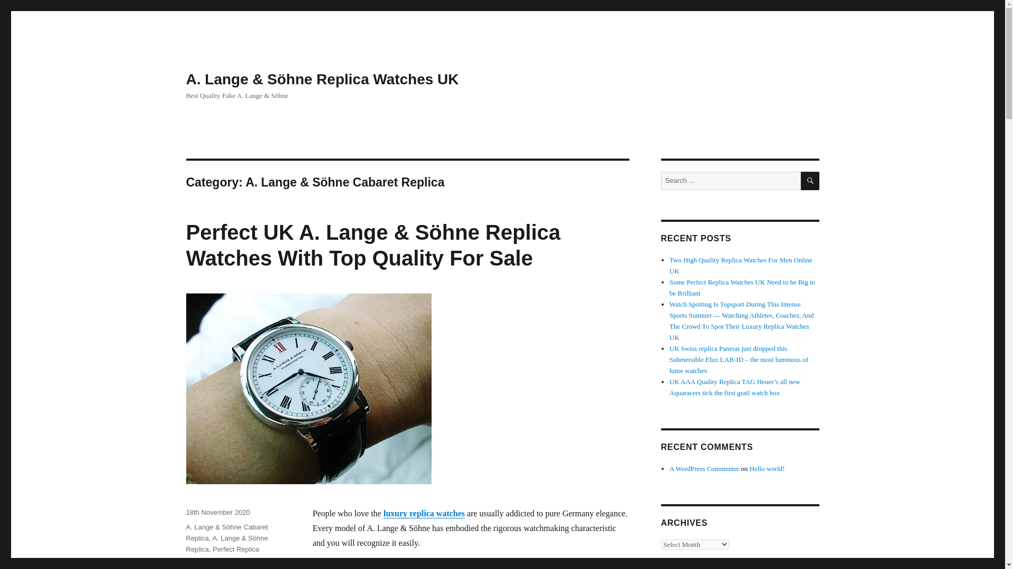 The image size is (1013, 569). Describe the element at coordinates (222, 554) in the screenshot. I see `Perfect Replica Watches` at that location.